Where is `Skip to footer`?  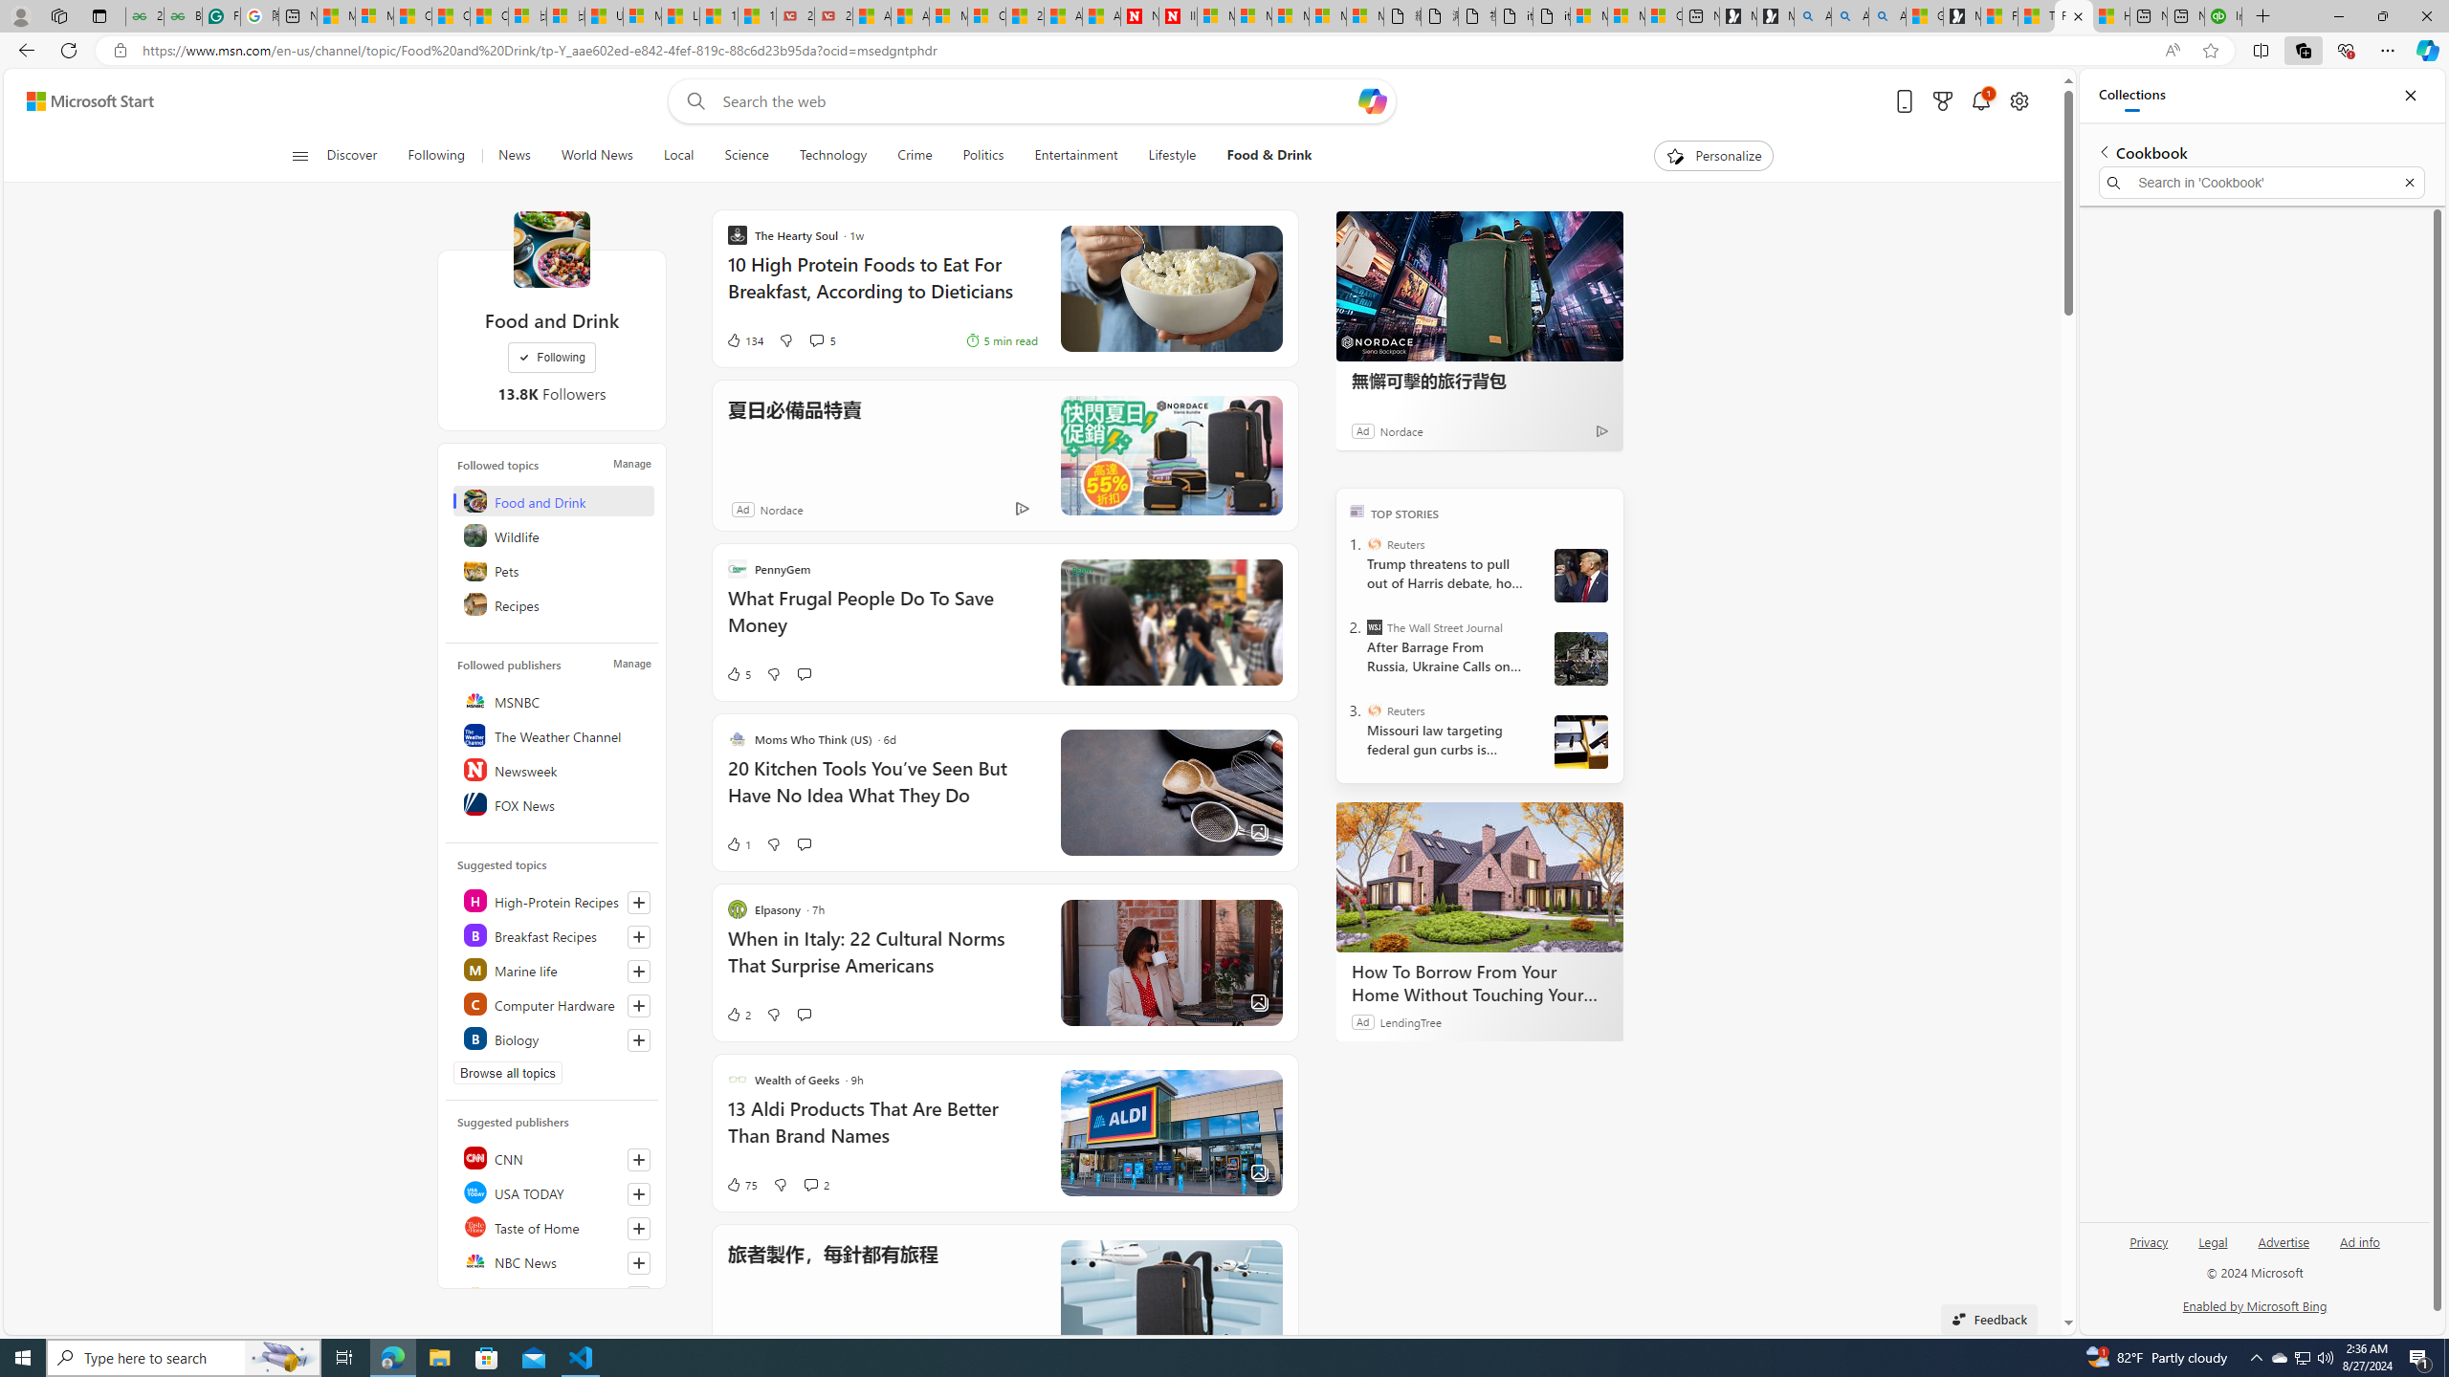
Skip to footer is located at coordinates (78, 101).